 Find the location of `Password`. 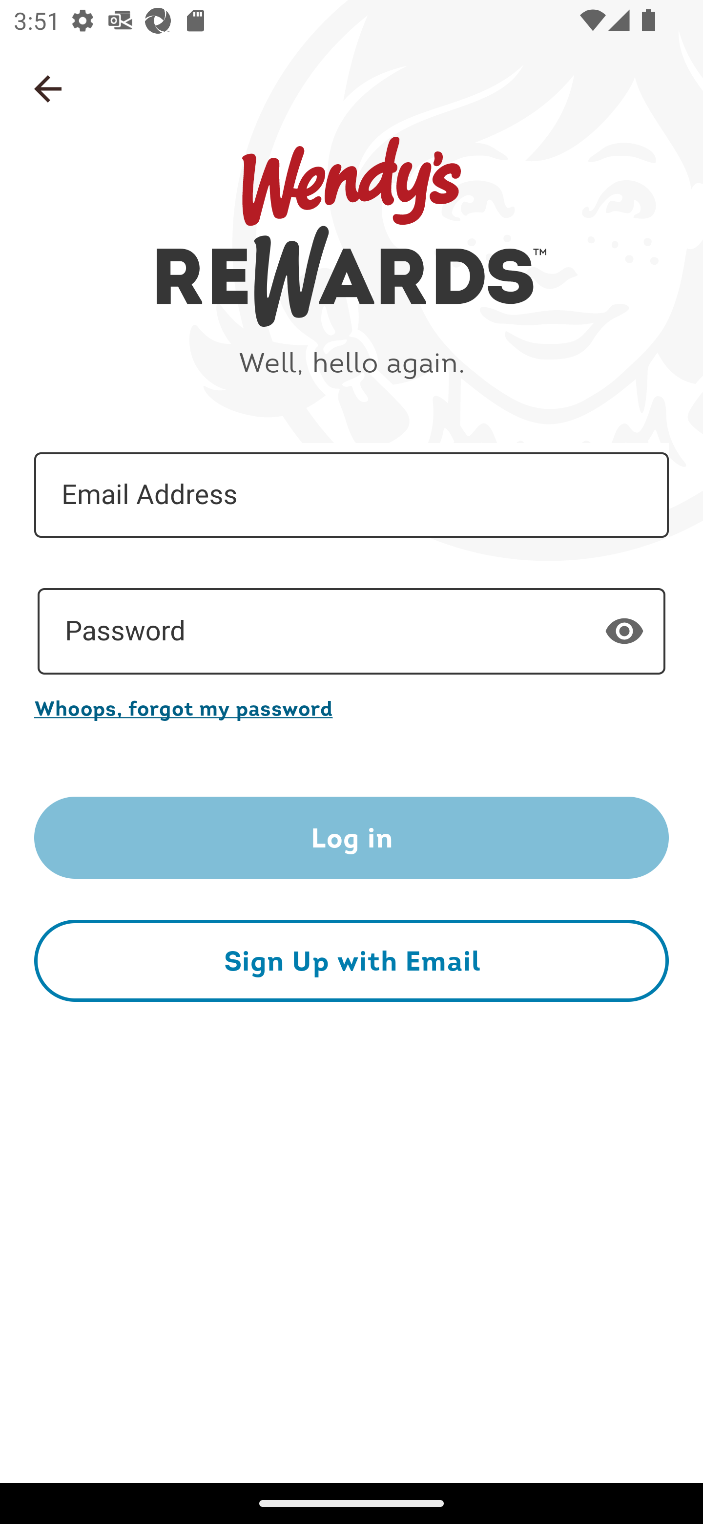

Password is located at coordinates (351, 632).